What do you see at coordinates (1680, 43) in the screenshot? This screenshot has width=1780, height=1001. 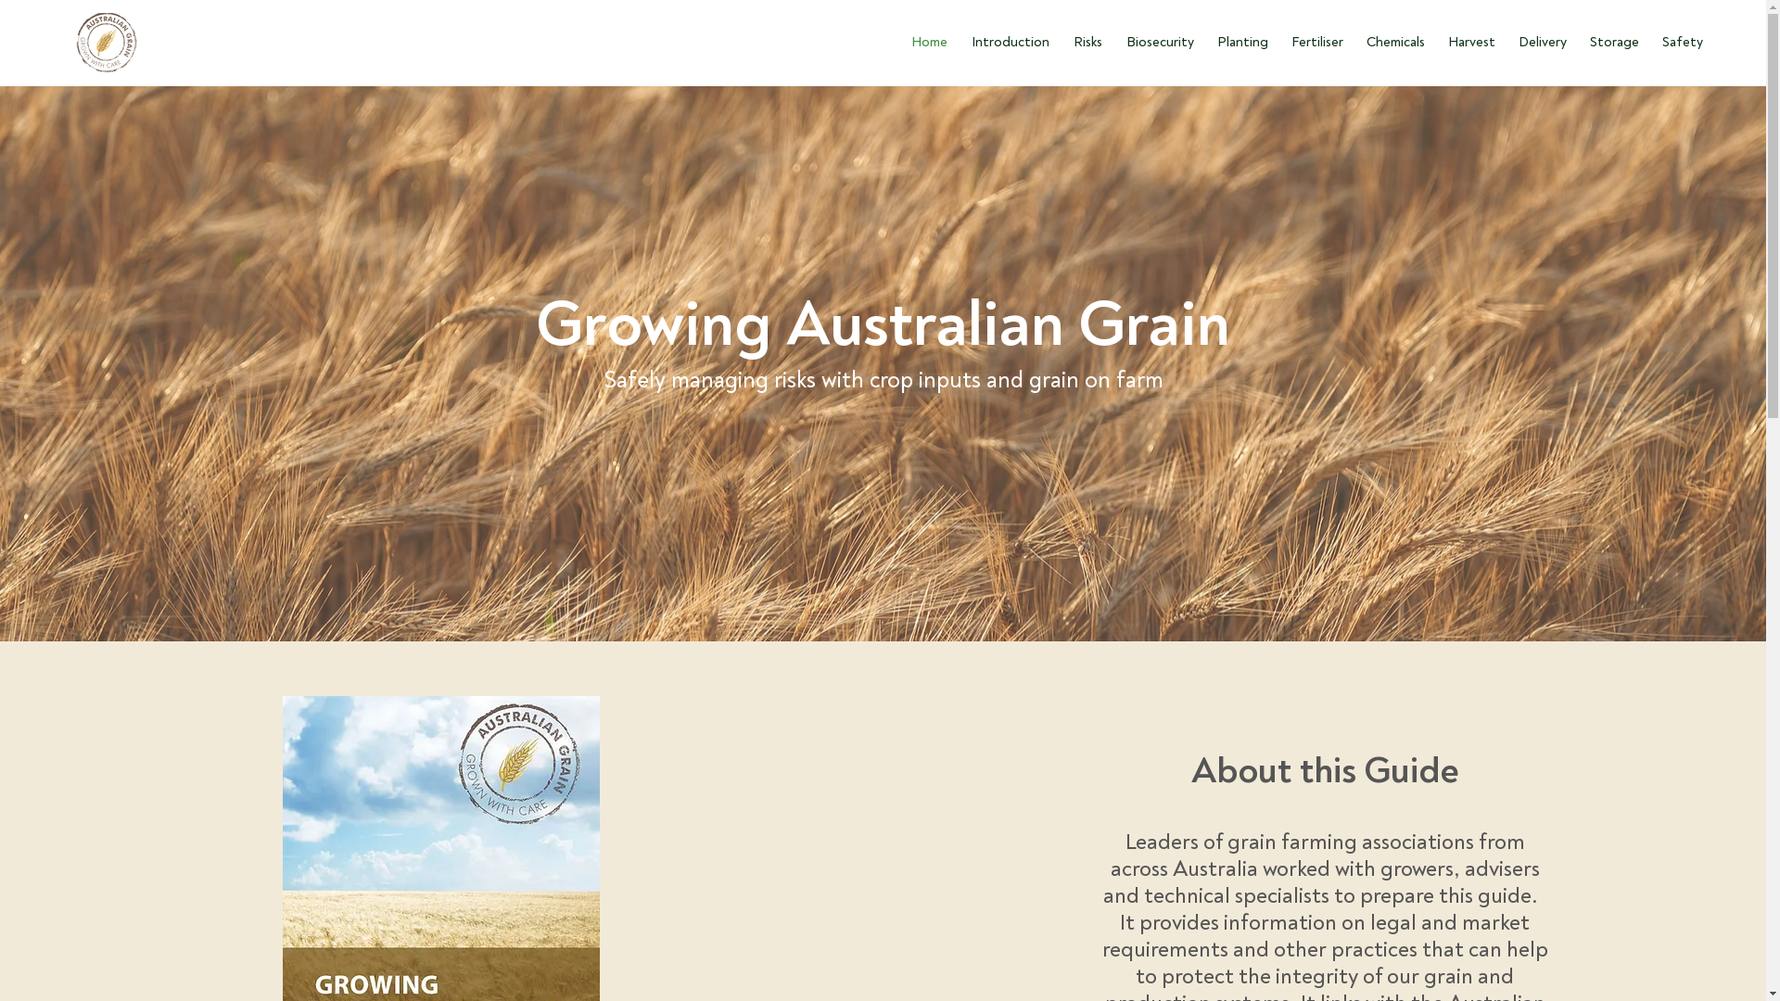 I see `Safety` at bounding box center [1680, 43].